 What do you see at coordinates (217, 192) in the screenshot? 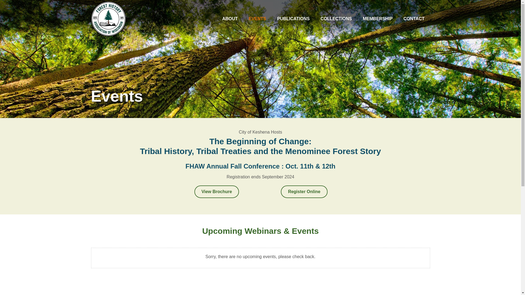
I see `View Brochure` at bounding box center [217, 192].